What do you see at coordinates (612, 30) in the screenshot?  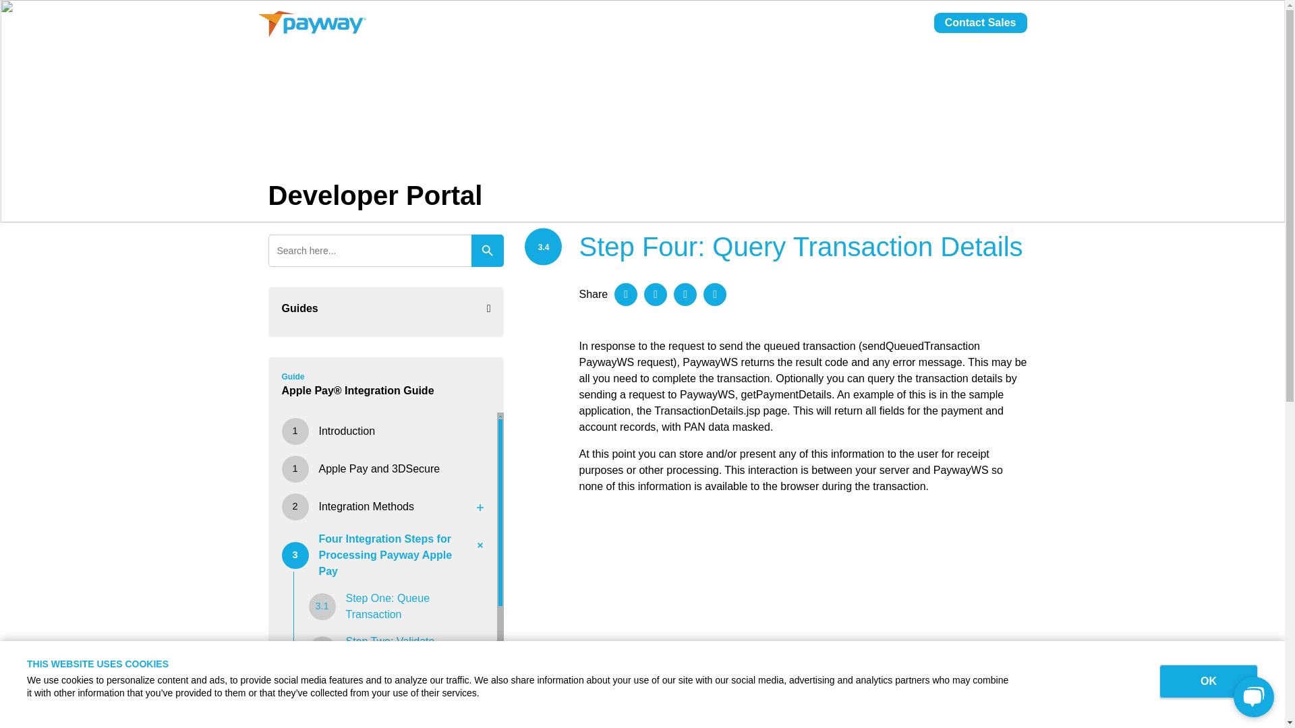 I see `Payment Processing` at bounding box center [612, 30].